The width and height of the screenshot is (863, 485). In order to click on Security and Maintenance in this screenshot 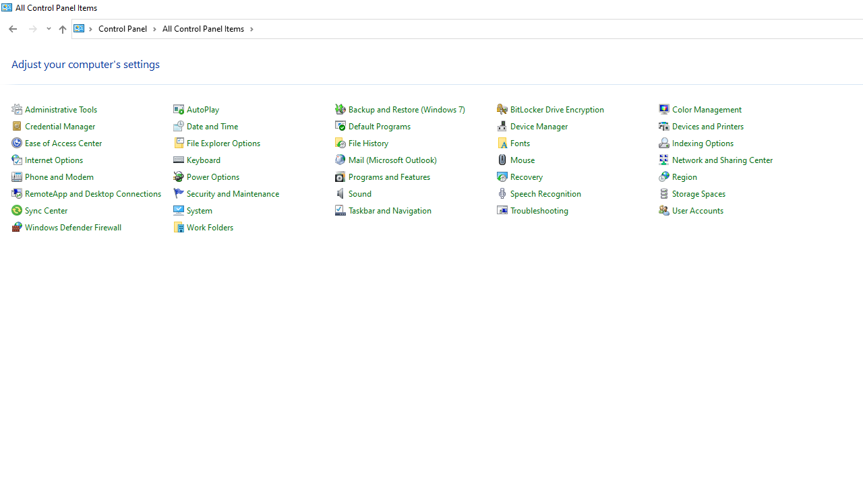, I will do `click(233, 194)`.